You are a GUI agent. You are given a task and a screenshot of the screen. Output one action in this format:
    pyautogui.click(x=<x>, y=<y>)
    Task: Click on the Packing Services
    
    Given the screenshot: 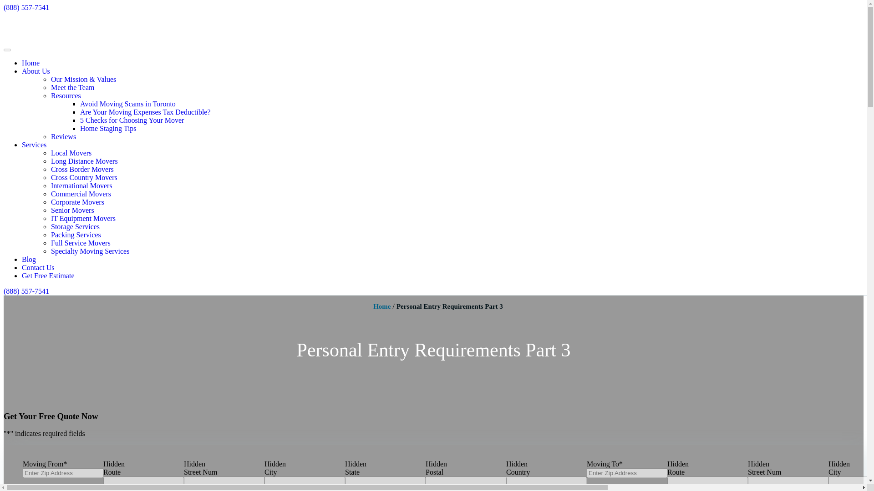 What is the action you would take?
    pyautogui.click(x=76, y=235)
    